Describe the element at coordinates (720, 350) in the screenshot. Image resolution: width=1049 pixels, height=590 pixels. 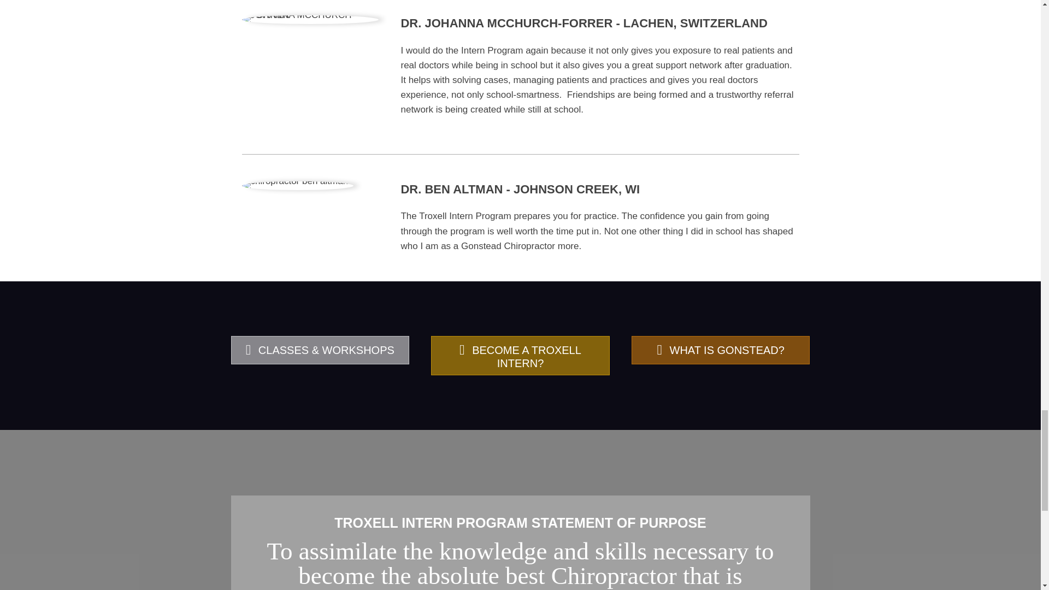
I see `WHAT IS GONSTEAD?` at that location.